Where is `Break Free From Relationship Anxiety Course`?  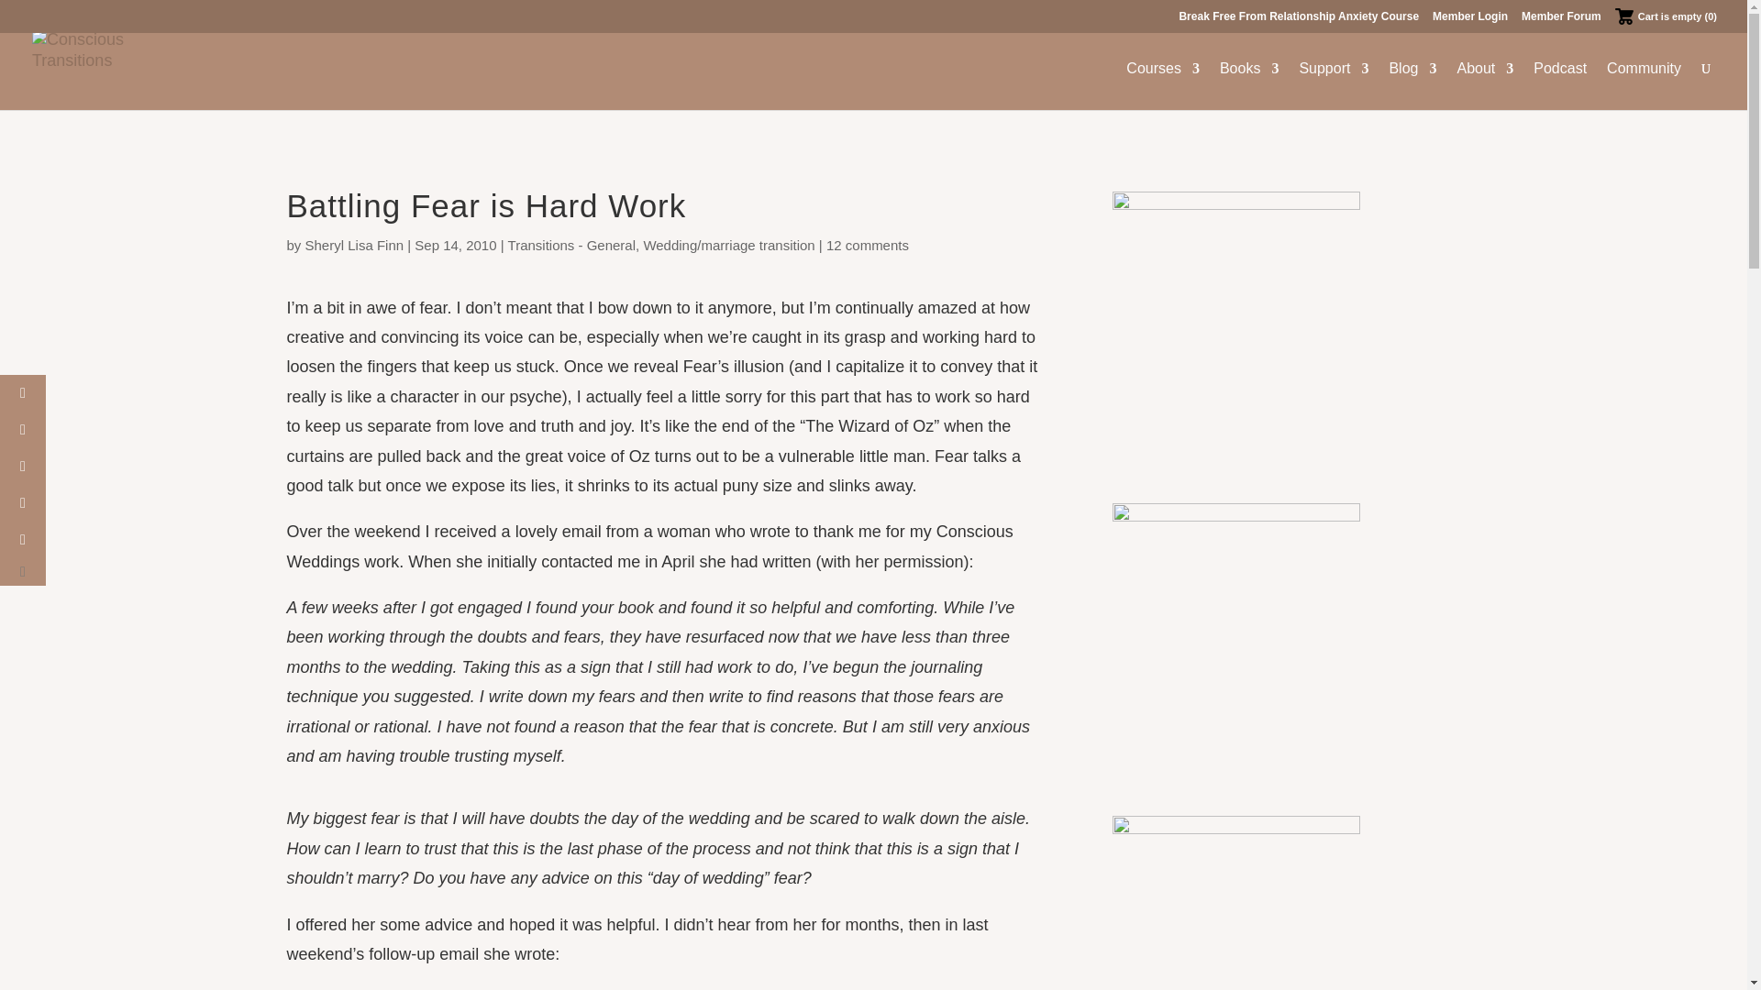
Break Free From Relationship Anxiety Course is located at coordinates (1299, 20).